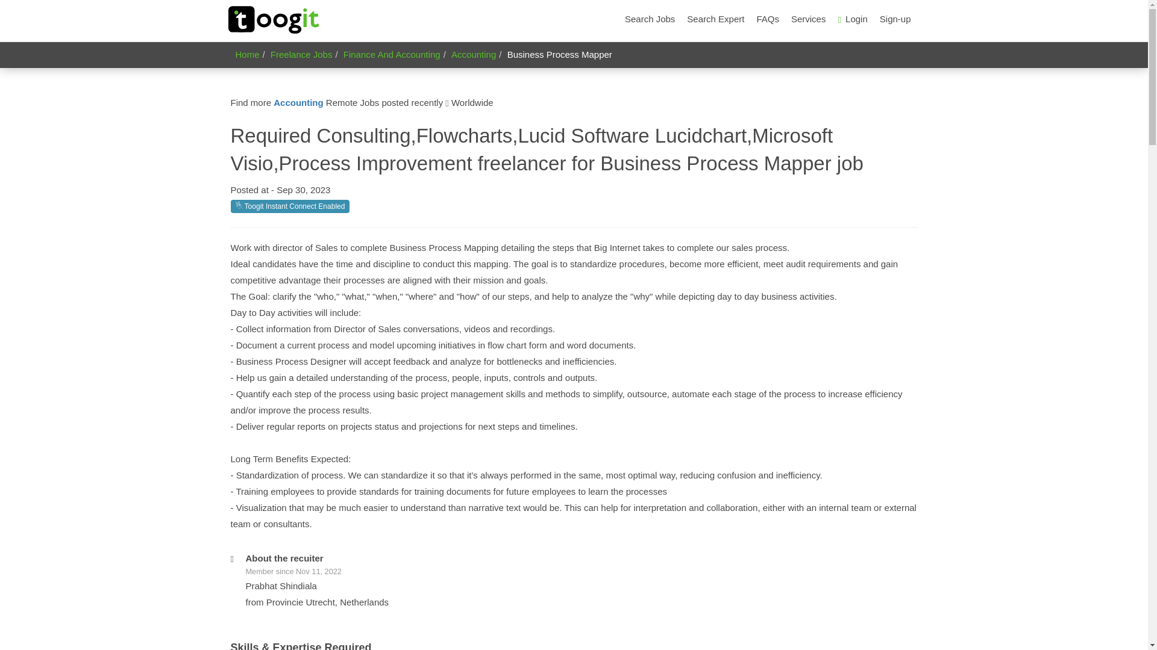  I want to click on Accounting, so click(474, 54).